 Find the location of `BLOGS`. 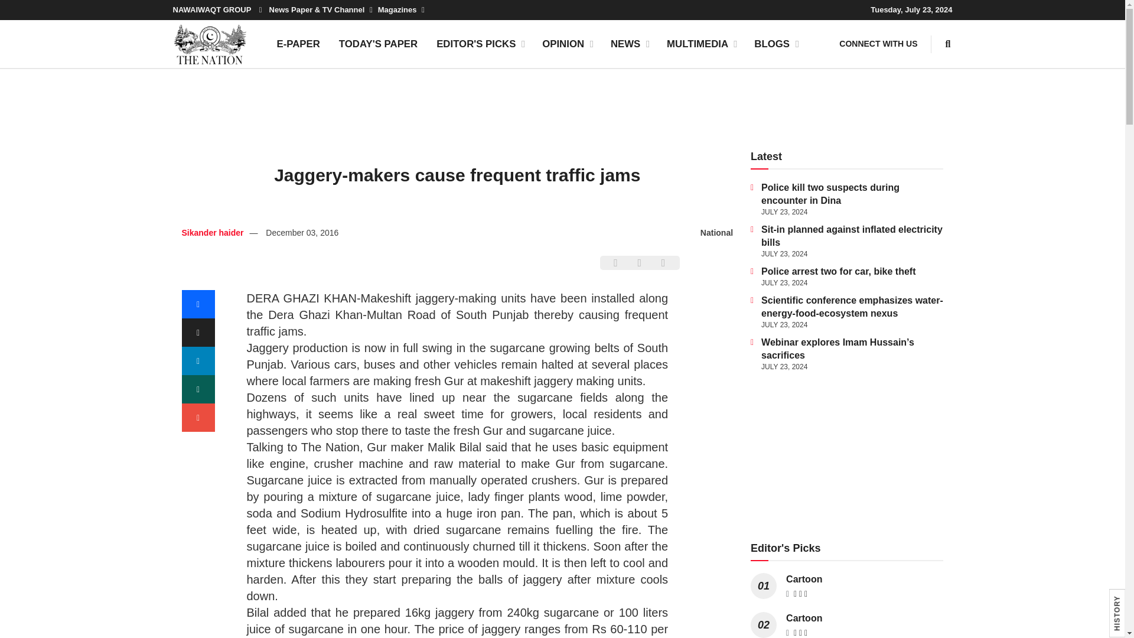

BLOGS is located at coordinates (775, 44).